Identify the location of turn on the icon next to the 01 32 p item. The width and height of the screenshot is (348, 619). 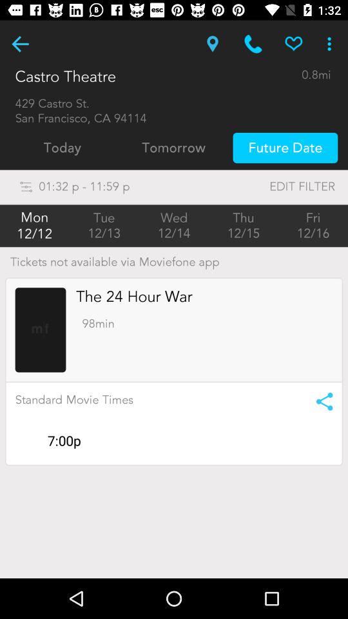
(276, 187).